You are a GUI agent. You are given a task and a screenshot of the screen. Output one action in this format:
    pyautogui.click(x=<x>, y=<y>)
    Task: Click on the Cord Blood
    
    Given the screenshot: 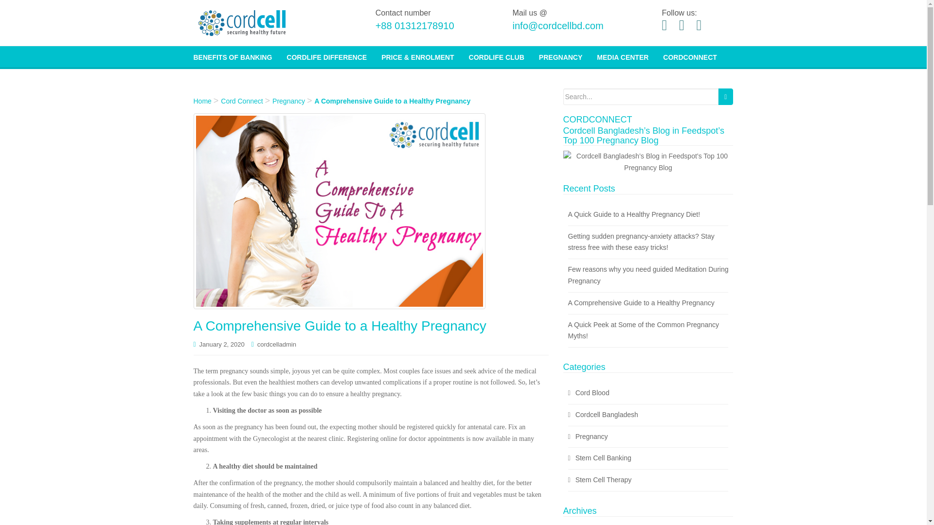 What is the action you would take?
    pyautogui.click(x=593, y=393)
    